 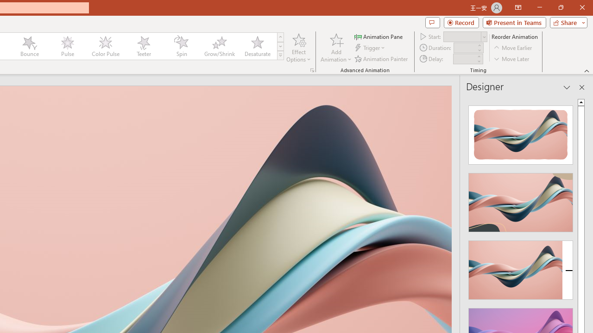 What do you see at coordinates (461, 22) in the screenshot?
I see `Record` at bounding box center [461, 22].